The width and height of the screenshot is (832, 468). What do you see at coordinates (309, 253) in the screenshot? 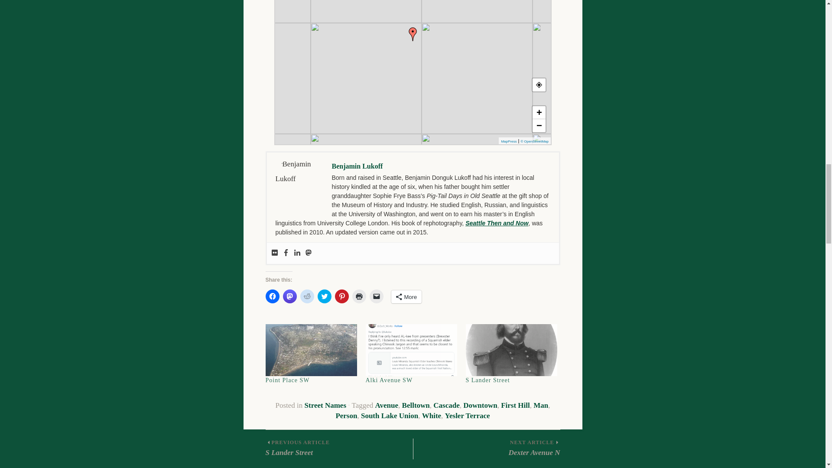
I see `Mastodont` at bounding box center [309, 253].